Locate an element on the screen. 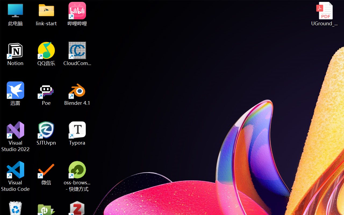 This screenshot has height=215, width=344. Visual Studio Code is located at coordinates (16, 176).